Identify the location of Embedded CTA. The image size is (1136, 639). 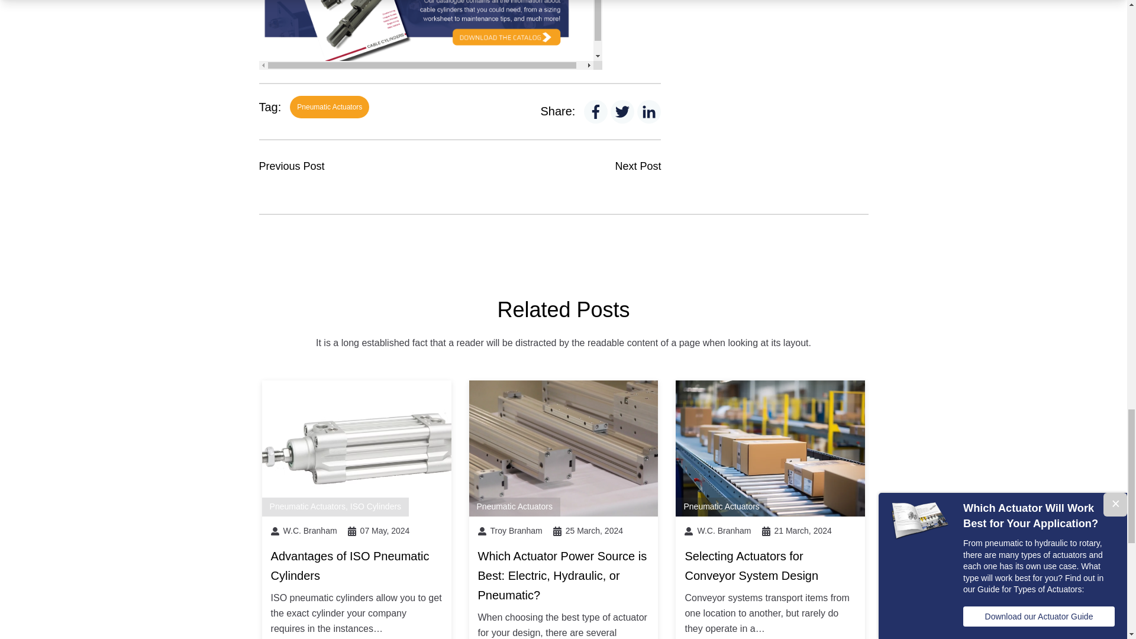
(430, 34).